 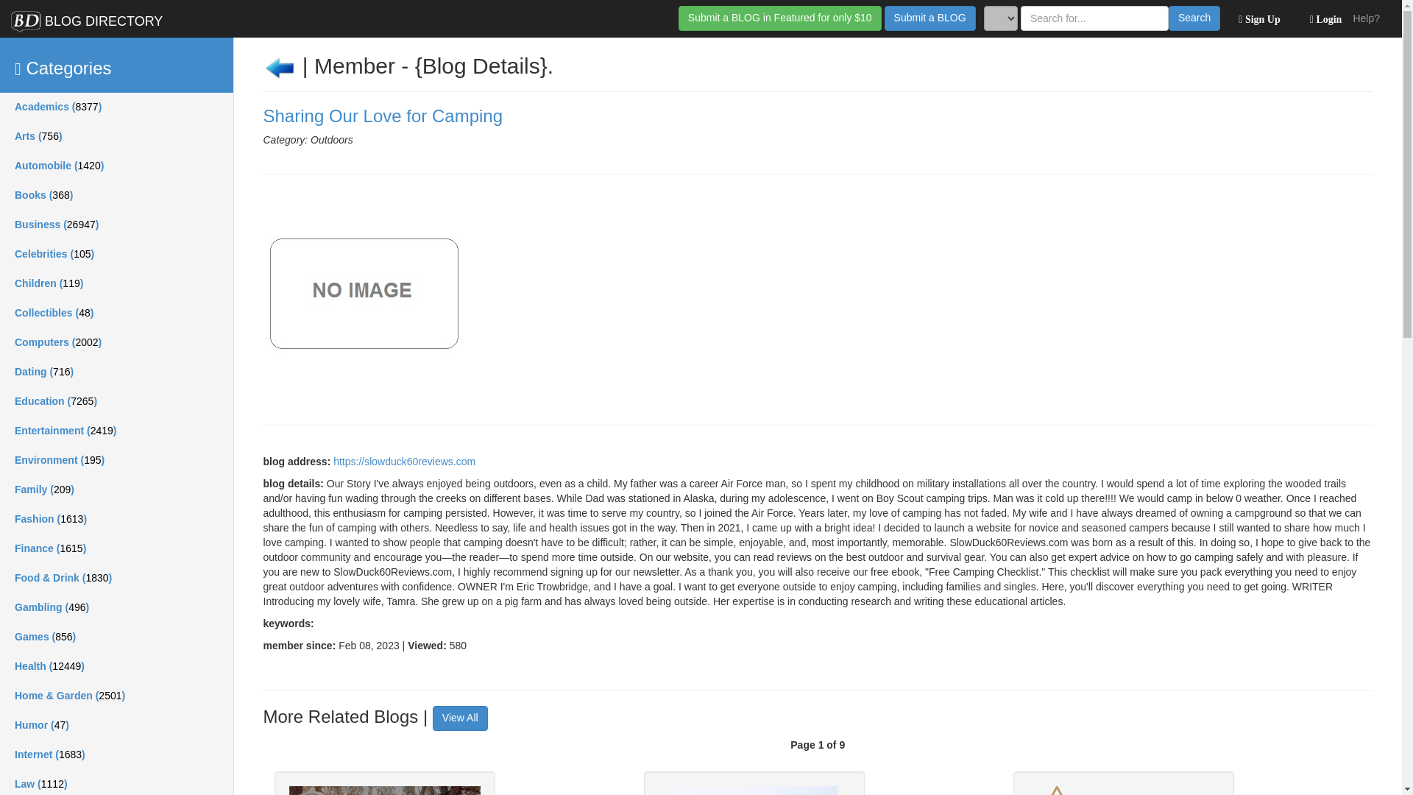 What do you see at coordinates (116, 401) in the screenshot?
I see `Education` at bounding box center [116, 401].